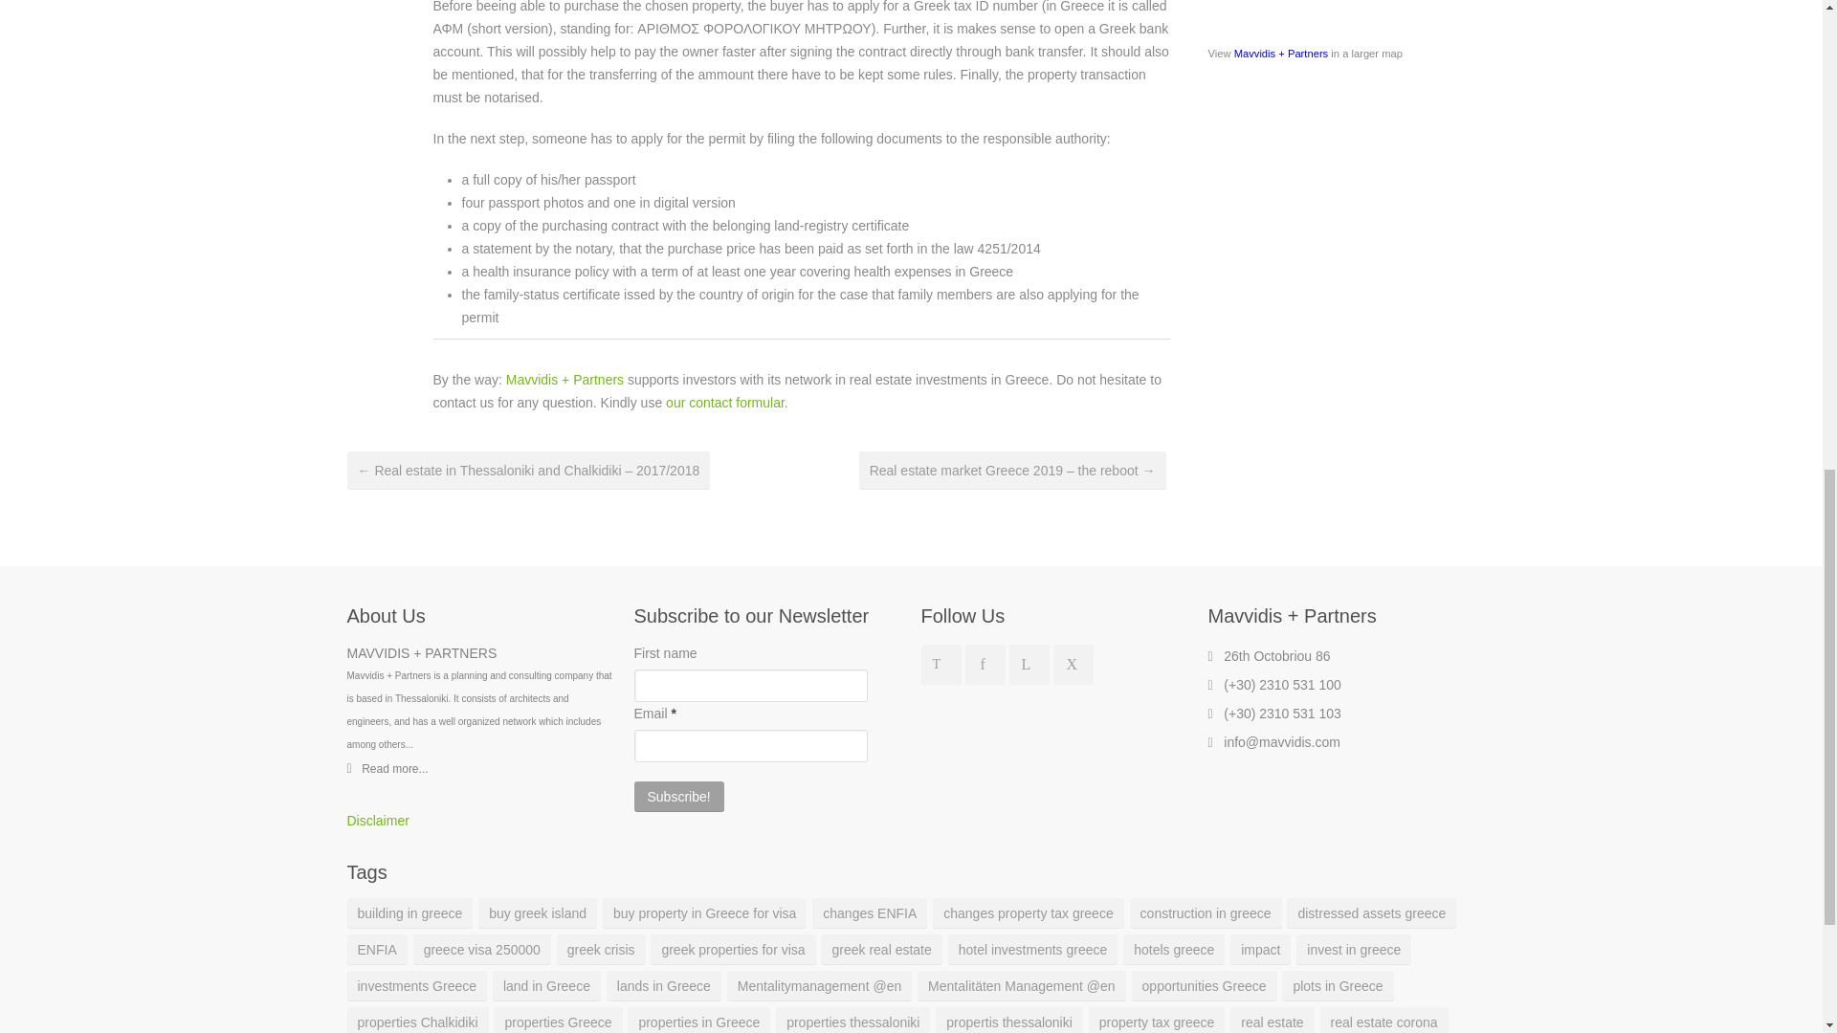  What do you see at coordinates (750, 746) in the screenshot?
I see `Email` at bounding box center [750, 746].